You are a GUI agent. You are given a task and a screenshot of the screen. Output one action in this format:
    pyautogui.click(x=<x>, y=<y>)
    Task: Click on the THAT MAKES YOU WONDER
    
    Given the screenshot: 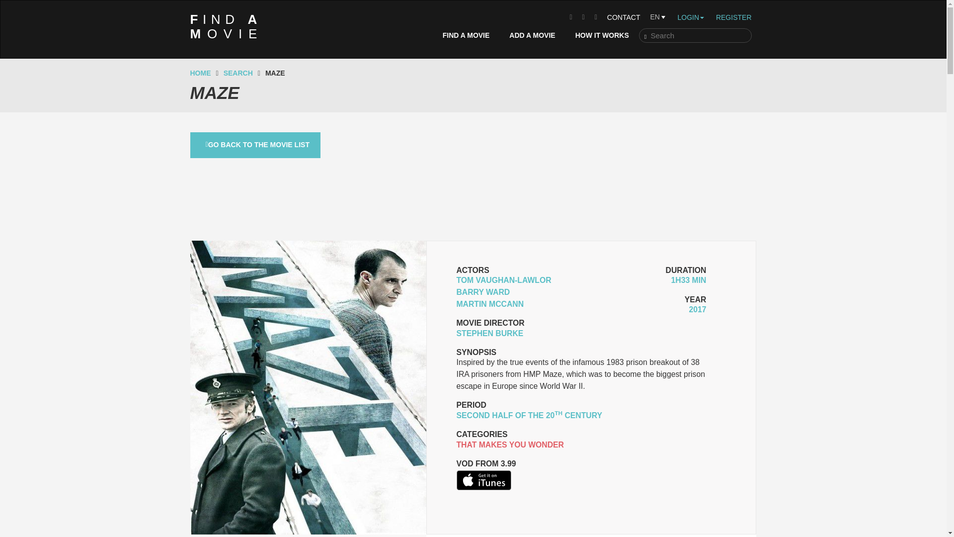 What is the action you would take?
    pyautogui.click(x=510, y=445)
    